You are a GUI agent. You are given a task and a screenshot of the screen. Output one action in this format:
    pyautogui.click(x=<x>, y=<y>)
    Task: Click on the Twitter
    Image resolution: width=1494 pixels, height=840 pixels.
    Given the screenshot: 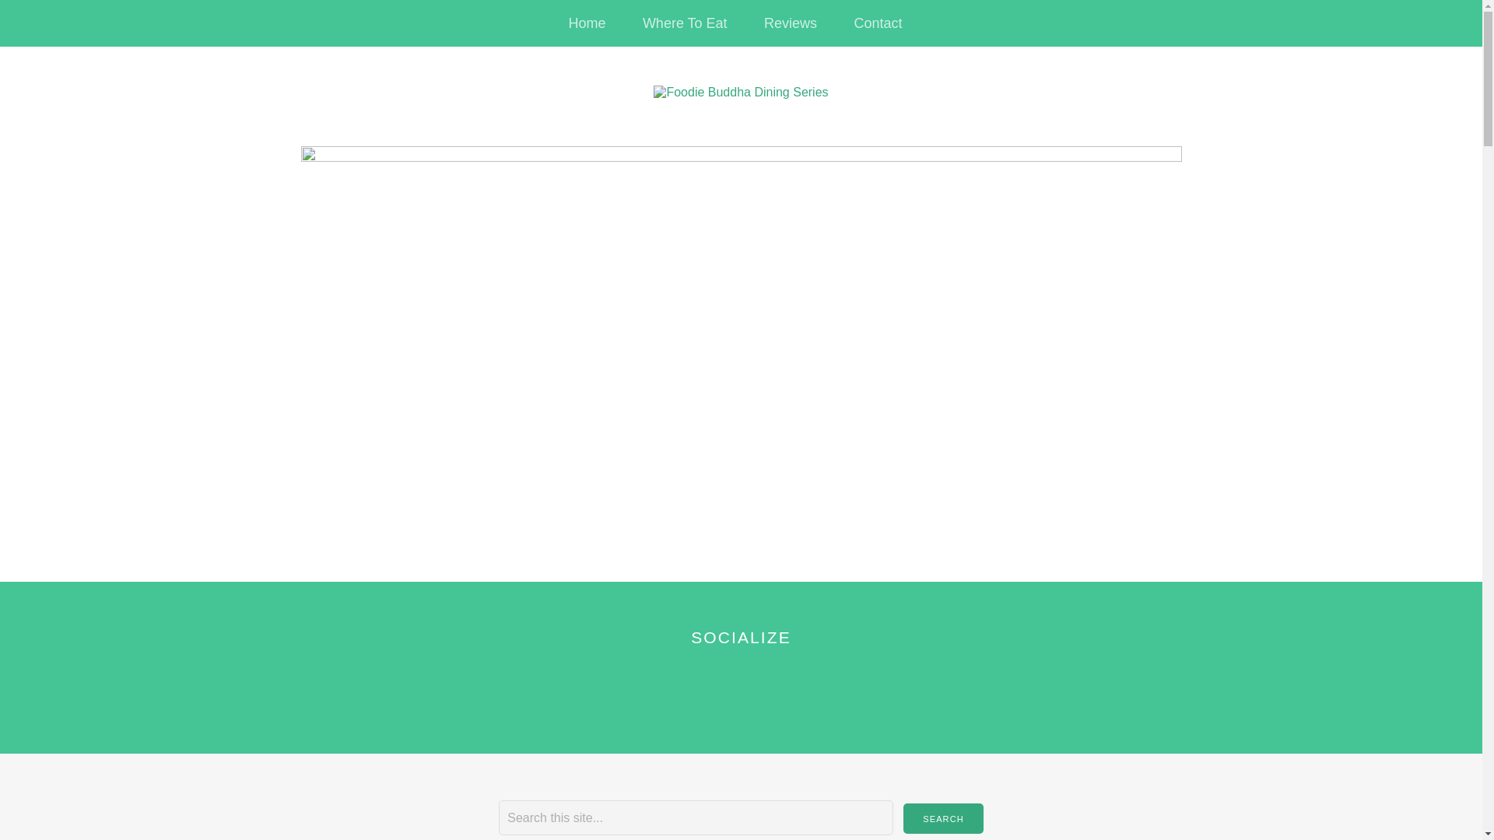 What is the action you would take?
    pyautogui.click(x=700, y=686)
    